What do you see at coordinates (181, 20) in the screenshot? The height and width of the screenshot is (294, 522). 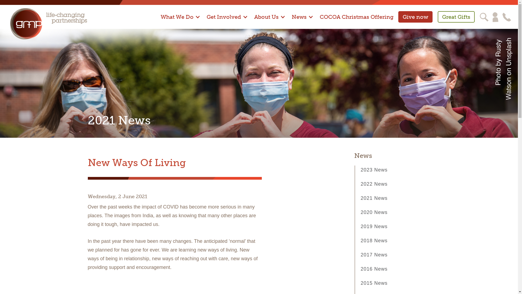 I see `What We Do` at bounding box center [181, 20].